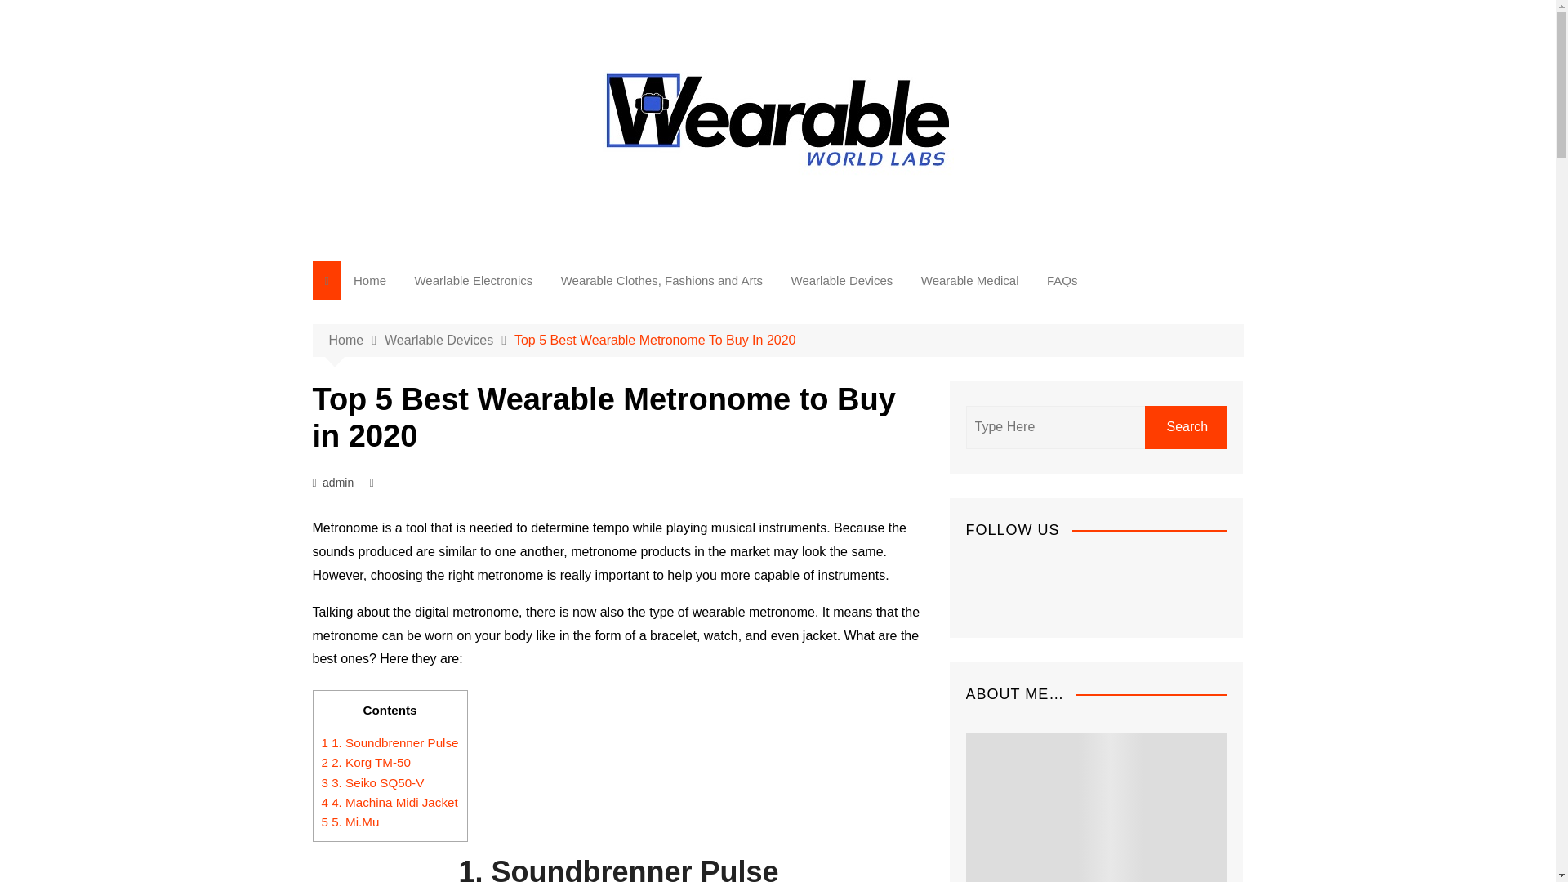  I want to click on Top 5 Best Wearable Metronome To Buy In 2020, so click(655, 340).